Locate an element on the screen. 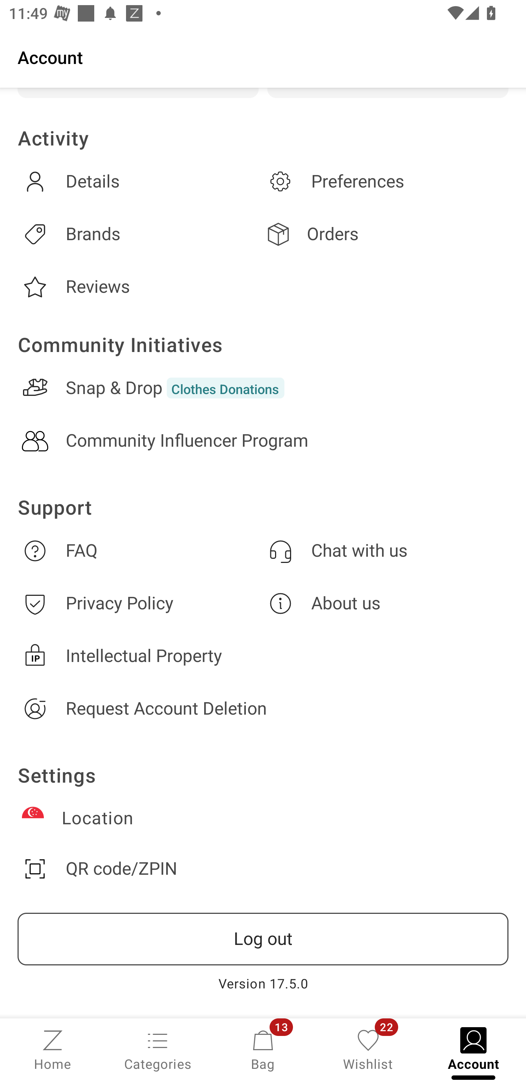 This screenshot has height=1082, width=526. FAQ is located at coordinates (140, 551).